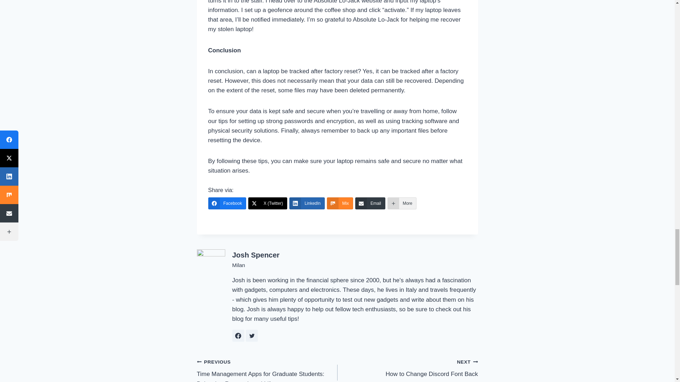 The width and height of the screenshot is (680, 382). I want to click on Follow Josh Spencer on Facebook, so click(238, 335).